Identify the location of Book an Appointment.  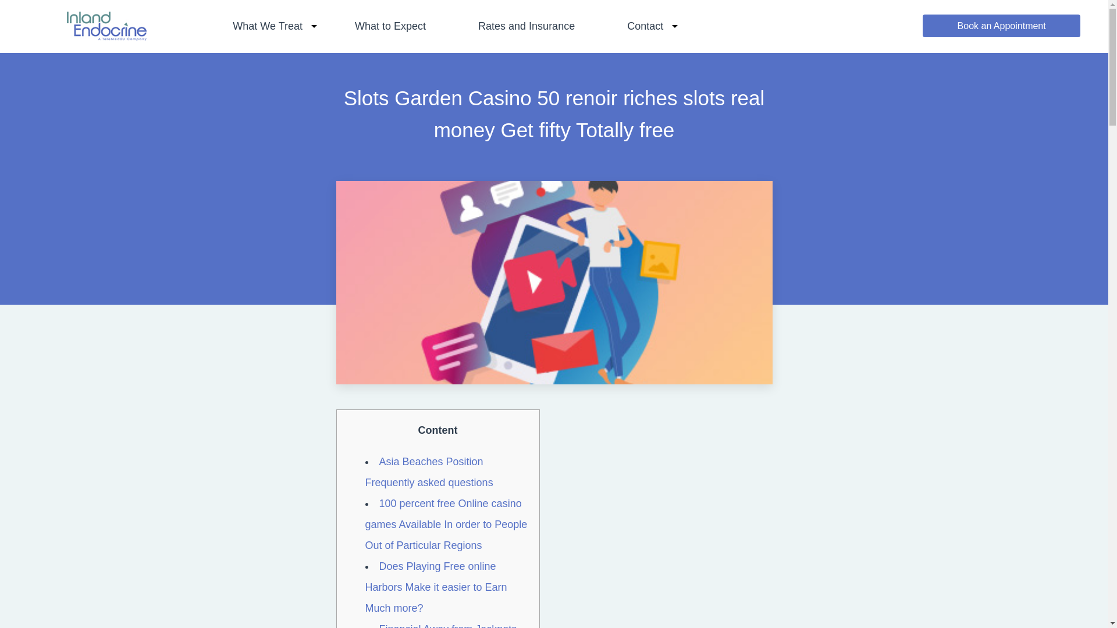
(1001, 26).